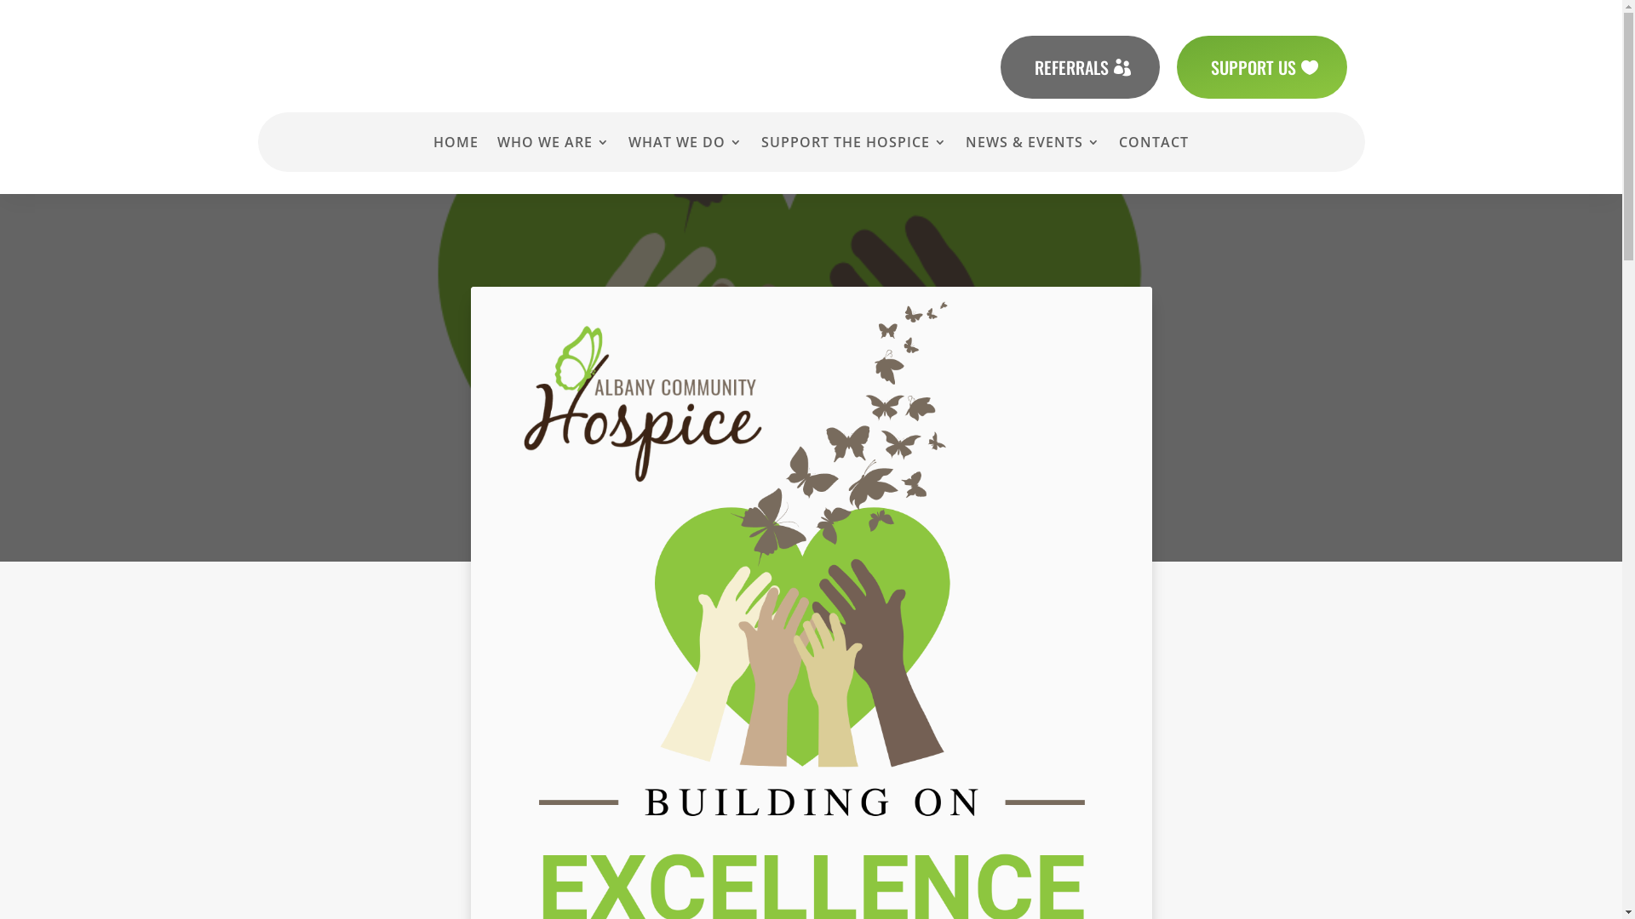 Image resolution: width=1635 pixels, height=919 pixels. What do you see at coordinates (456, 146) in the screenshot?
I see `HOME` at bounding box center [456, 146].